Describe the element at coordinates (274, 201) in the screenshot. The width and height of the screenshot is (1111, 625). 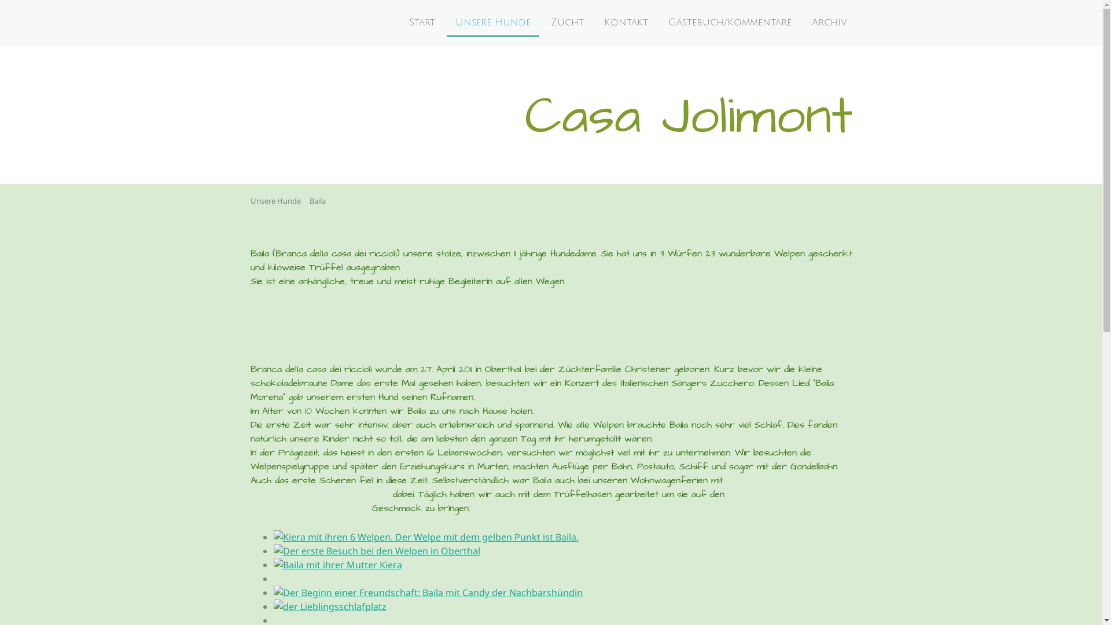
I see `Unsere Hunde` at that location.